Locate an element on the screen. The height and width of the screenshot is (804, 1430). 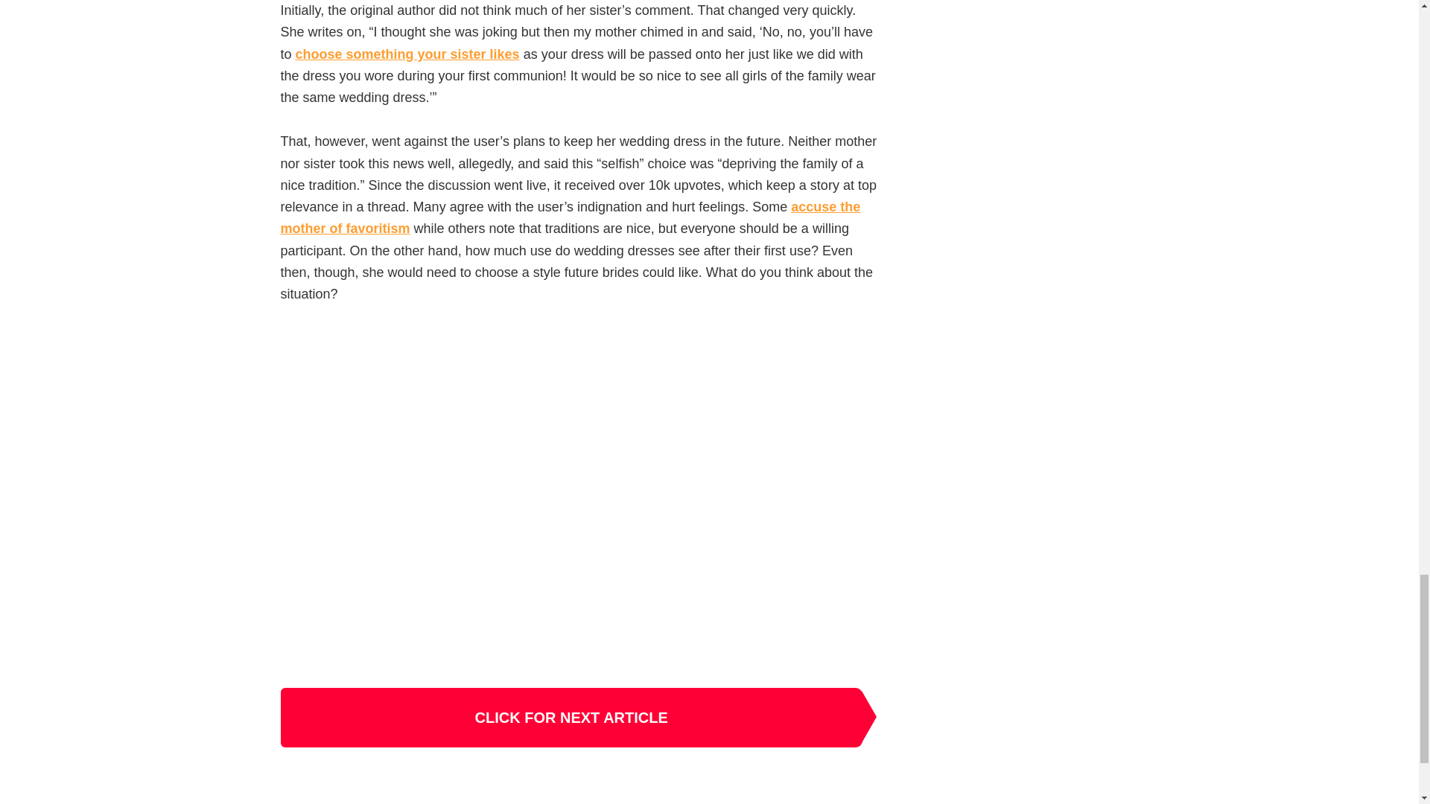
choose something your sister likes is located at coordinates (408, 54).